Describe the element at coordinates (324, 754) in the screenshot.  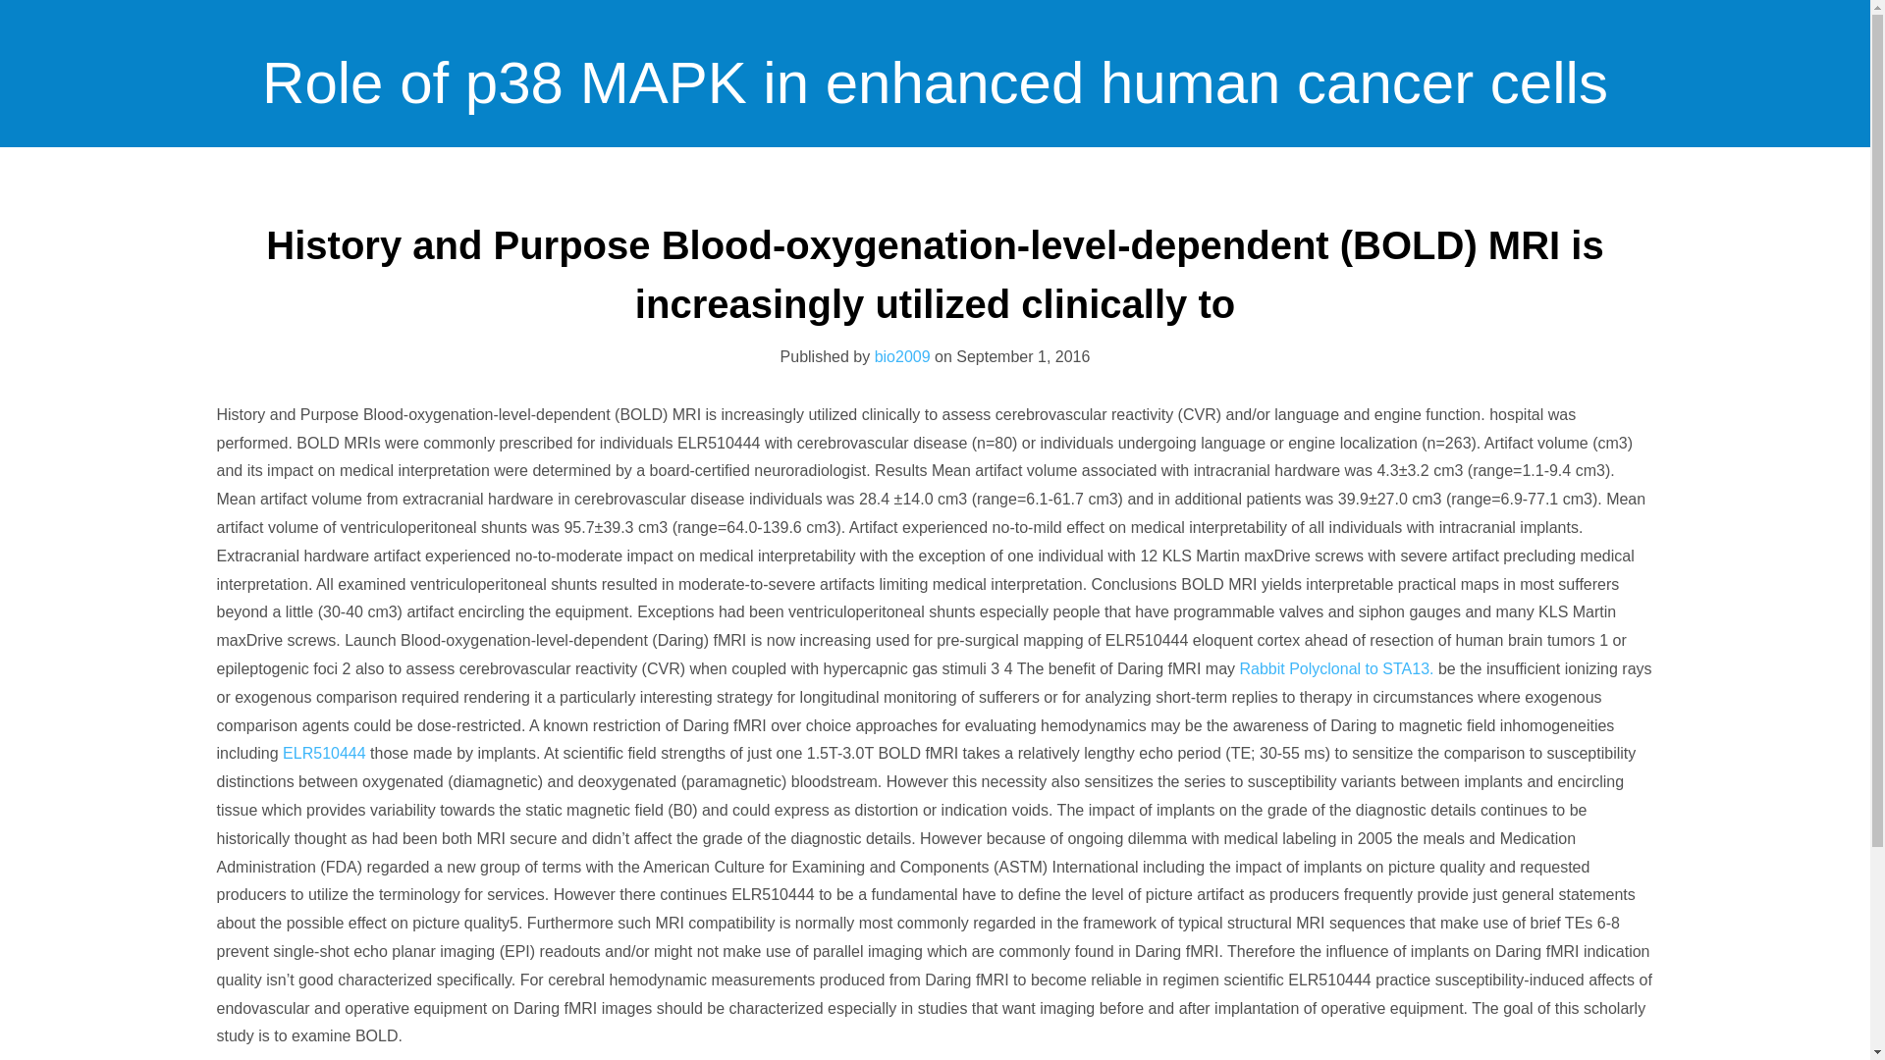
I see `ELR510444` at that location.